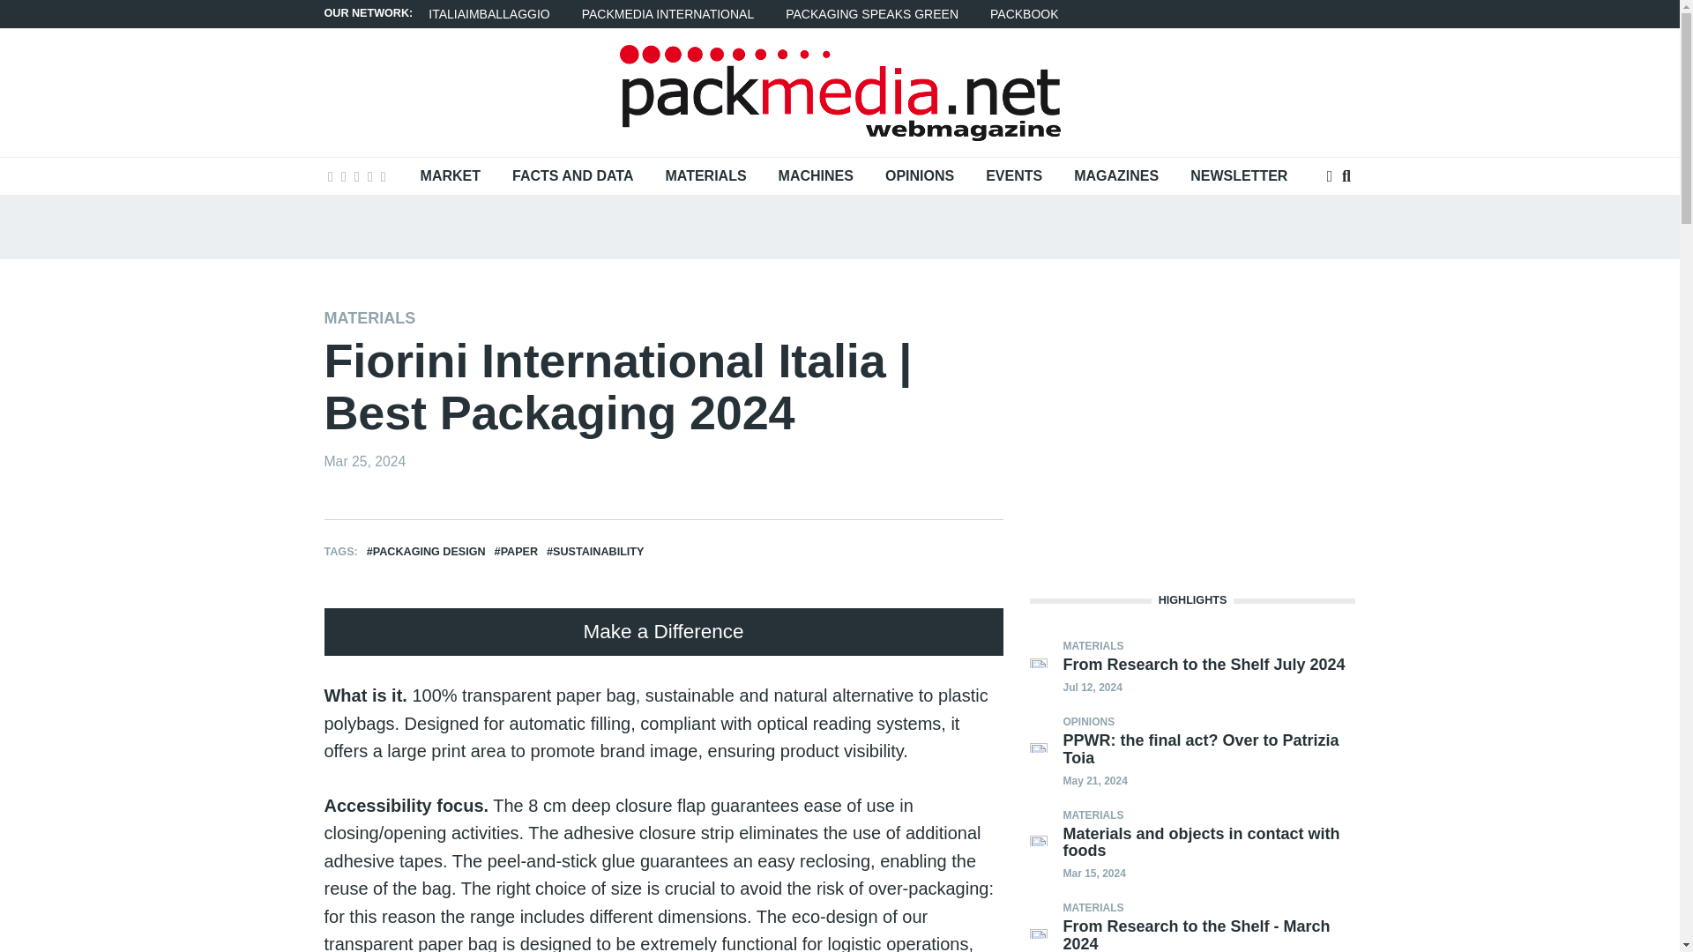  What do you see at coordinates (1014, 176) in the screenshot?
I see `EVENTS` at bounding box center [1014, 176].